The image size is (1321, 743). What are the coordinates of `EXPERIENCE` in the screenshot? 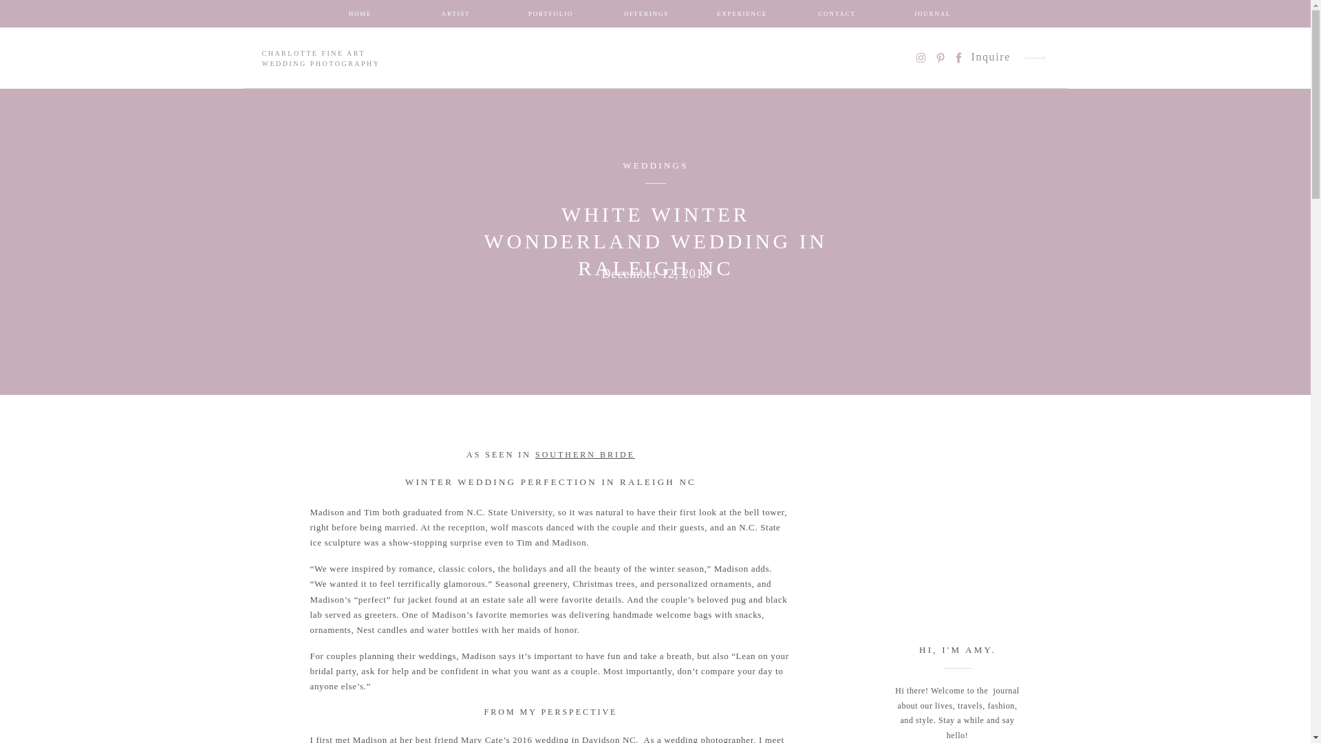 It's located at (742, 17).